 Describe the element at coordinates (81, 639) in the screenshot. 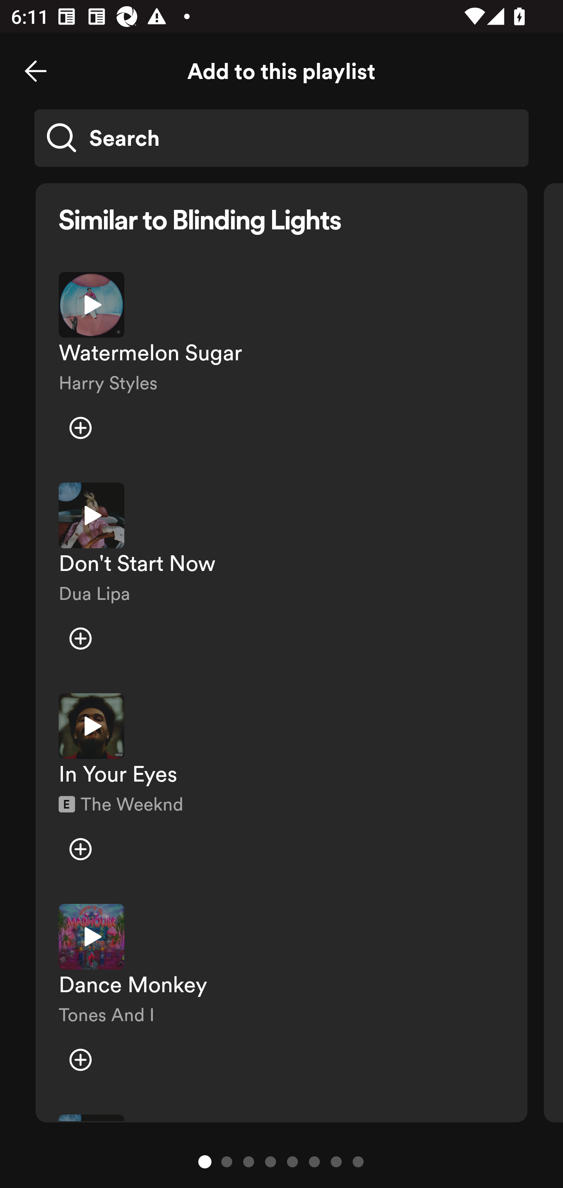

I see `Add item` at that location.